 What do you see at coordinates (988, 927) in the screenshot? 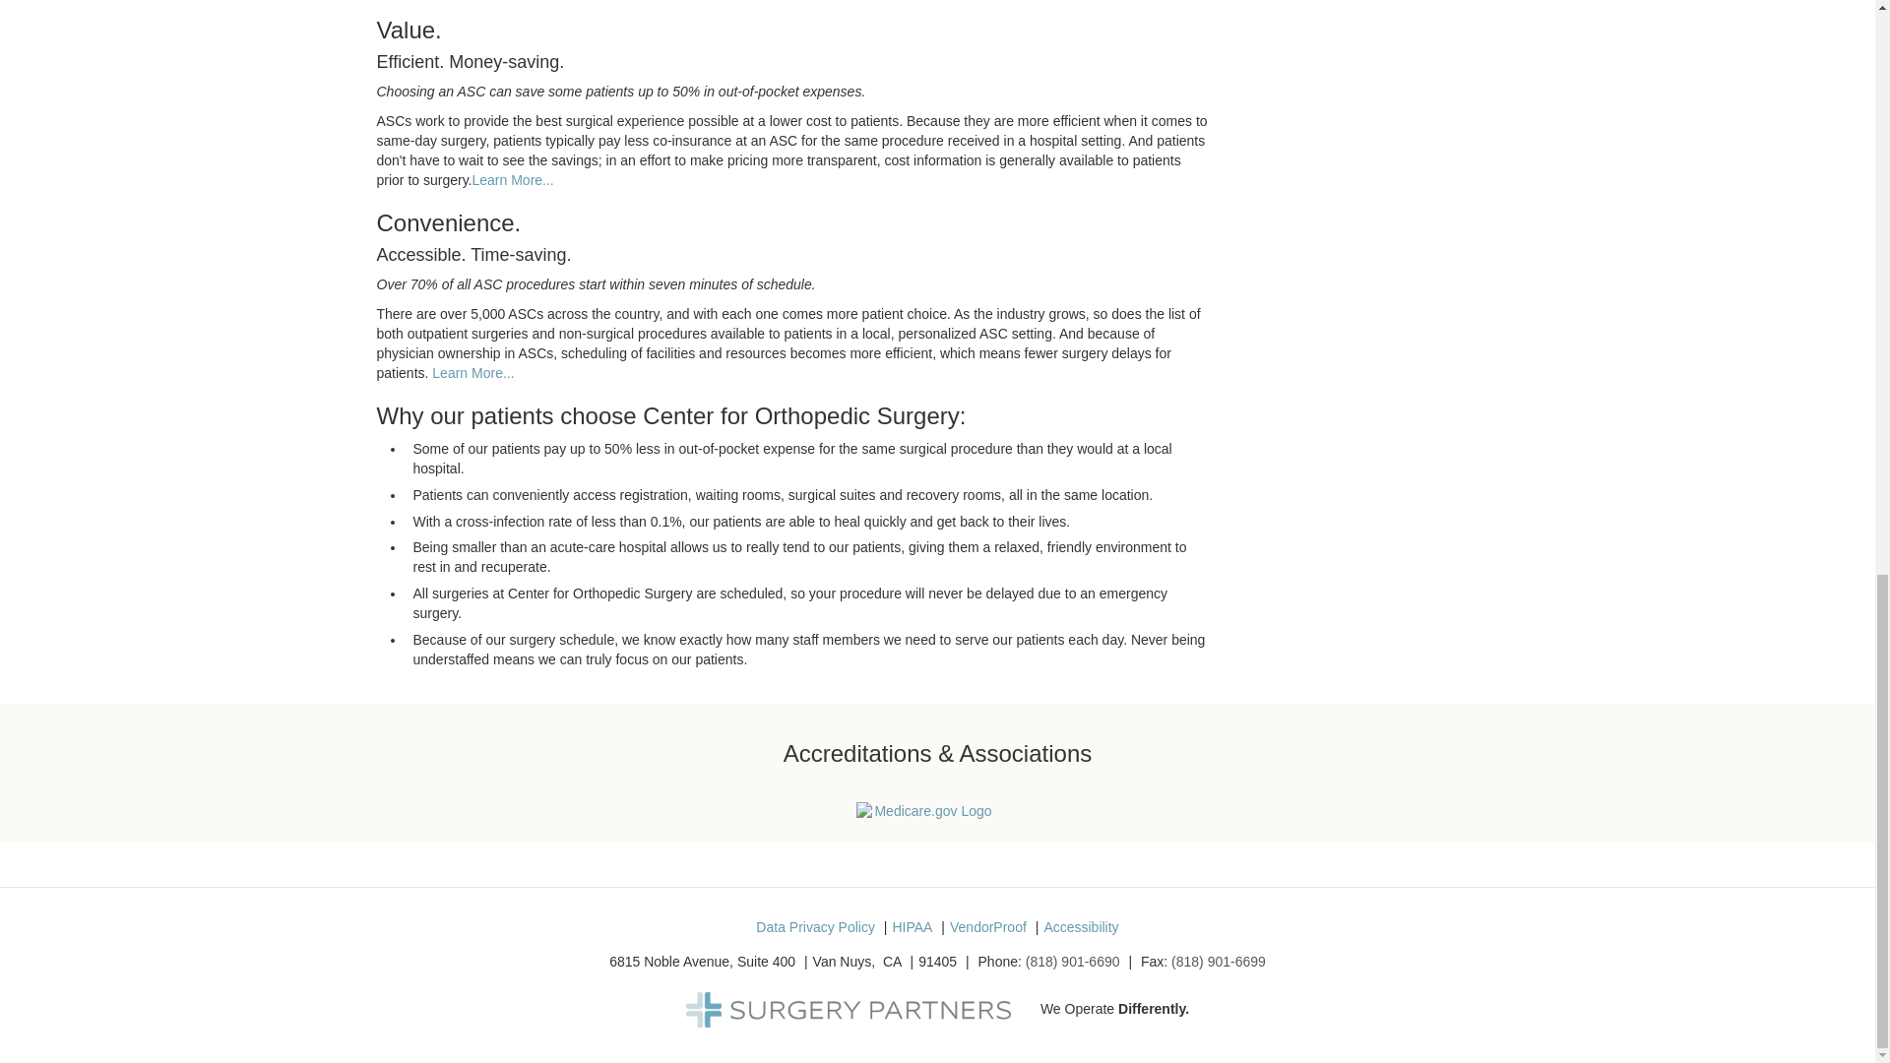
I see `VendorProof` at bounding box center [988, 927].